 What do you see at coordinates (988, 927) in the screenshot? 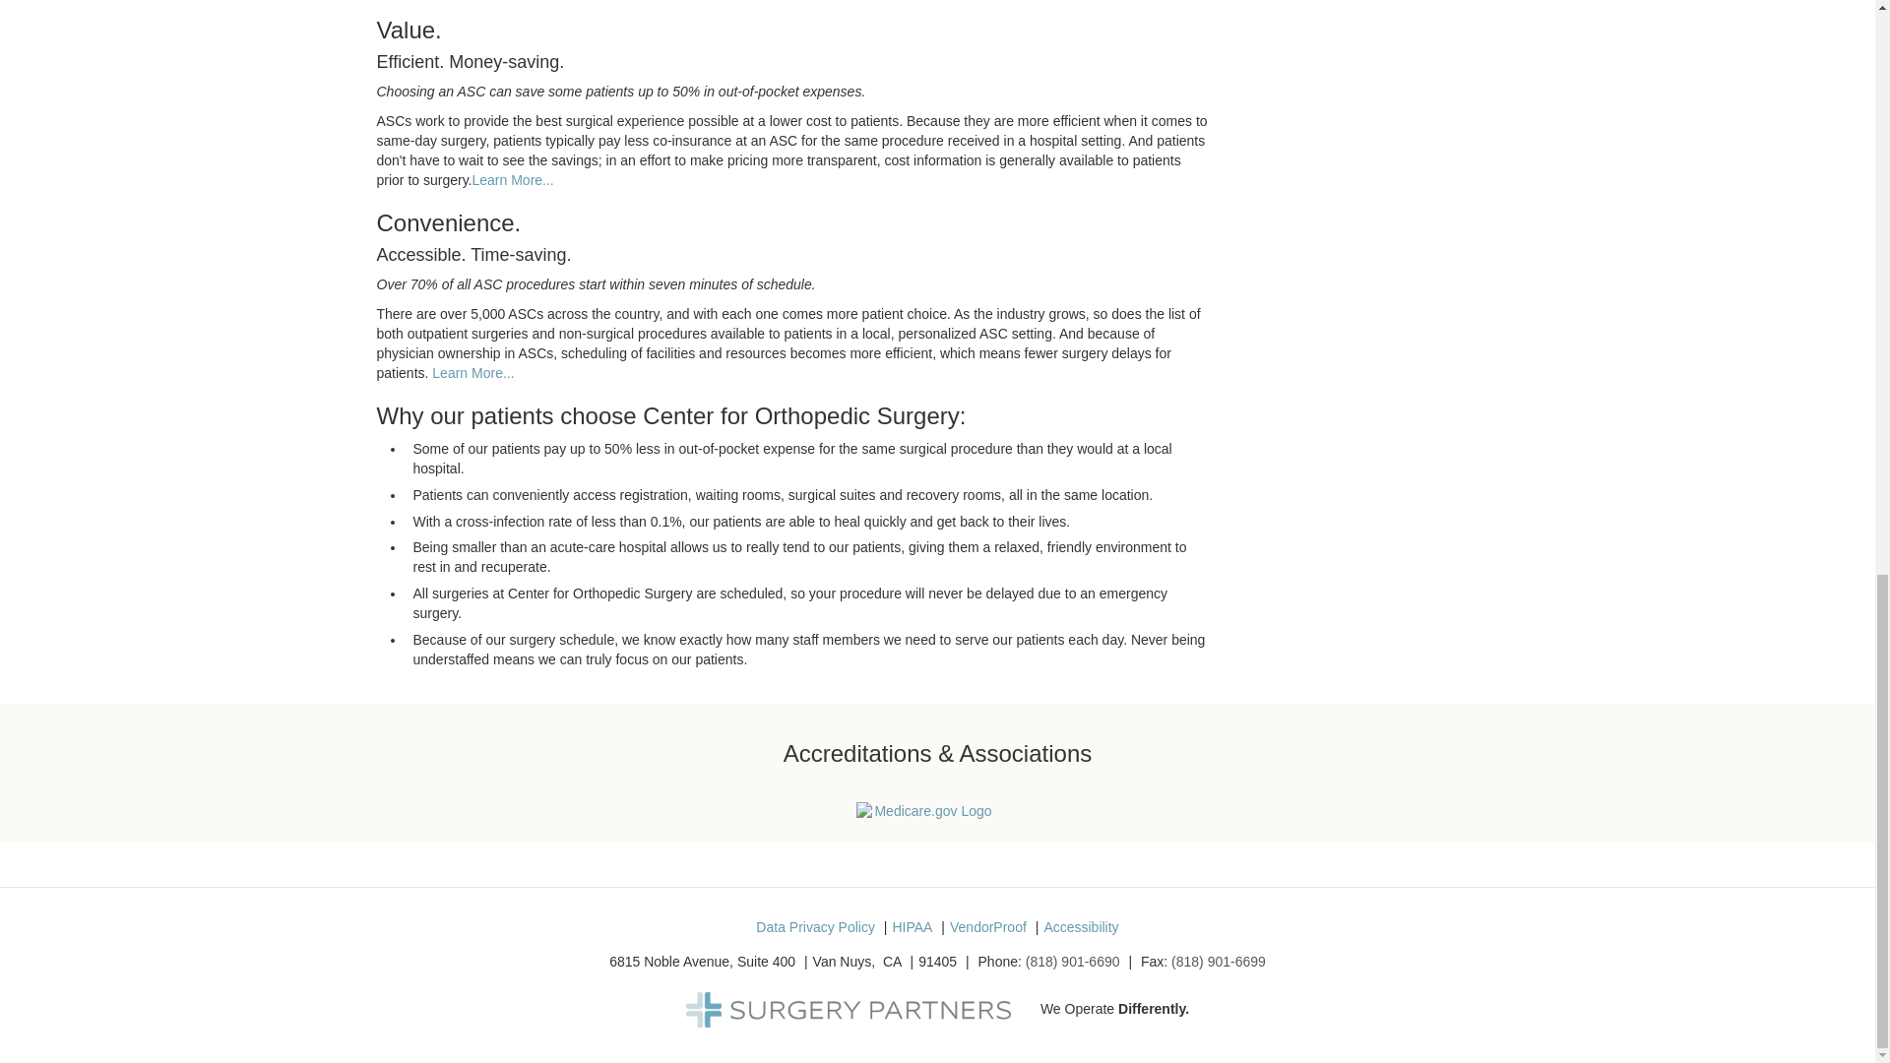
I see `VendorProof` at bounding box center [988, 927].